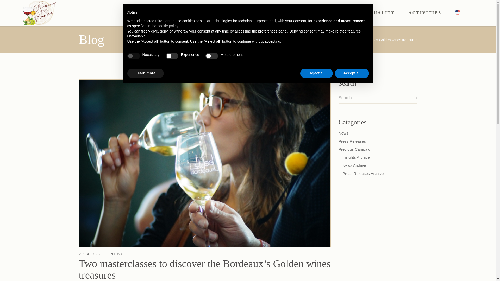  What do you see at coordinates (91, 254) in the screenshot?
I see `2024-03-21` at bounding box center [91, 254].